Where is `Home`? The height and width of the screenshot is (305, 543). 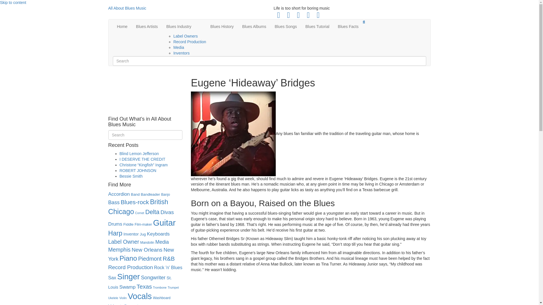 Home is located at coordinates (122, 27).